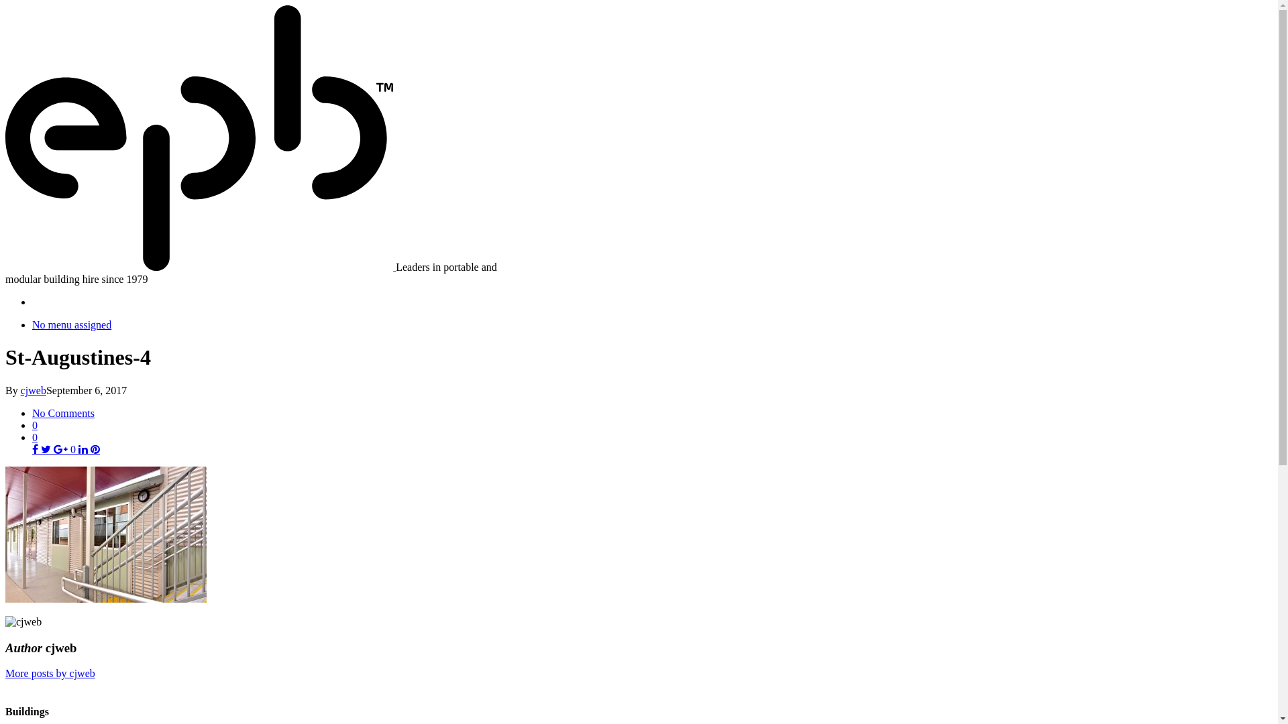 The width and height of the screenshot is (1288, 724). I want to click on 0, so click(64, 449).